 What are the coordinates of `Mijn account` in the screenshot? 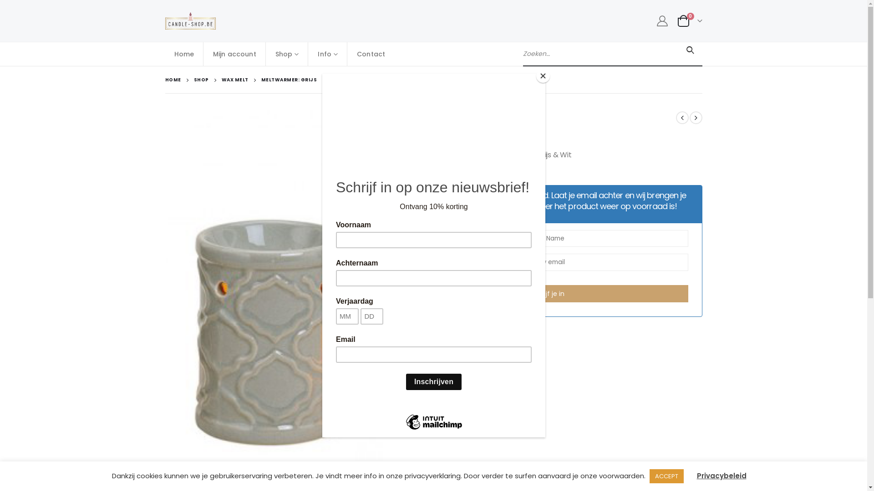 It's located at (235, 54).